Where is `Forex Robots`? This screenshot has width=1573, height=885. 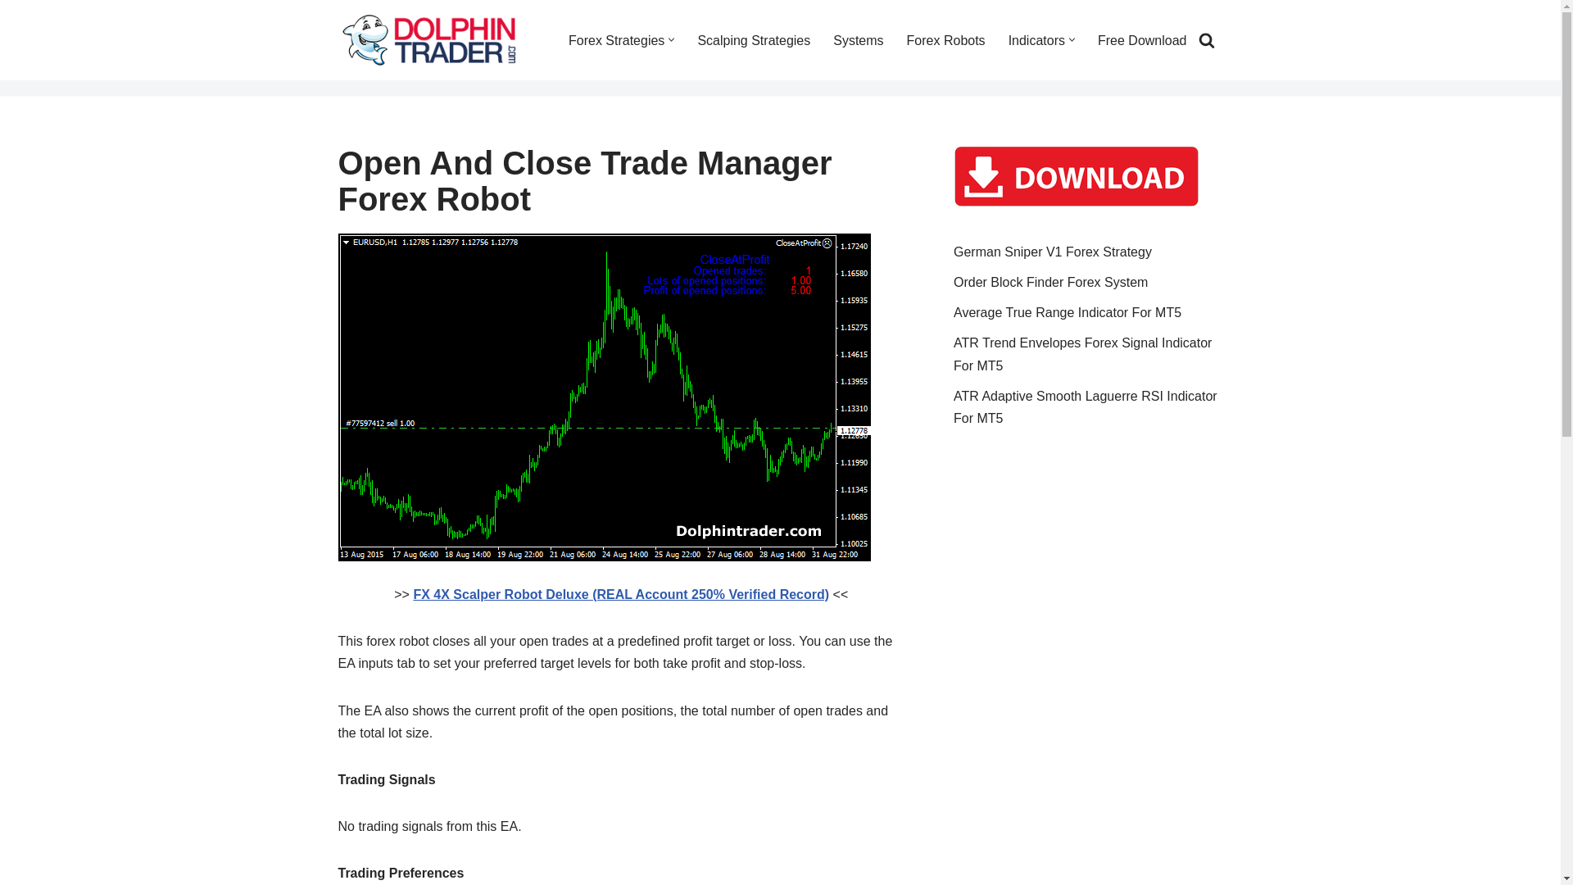
Forex Robots is located at coordinates (946, 39).